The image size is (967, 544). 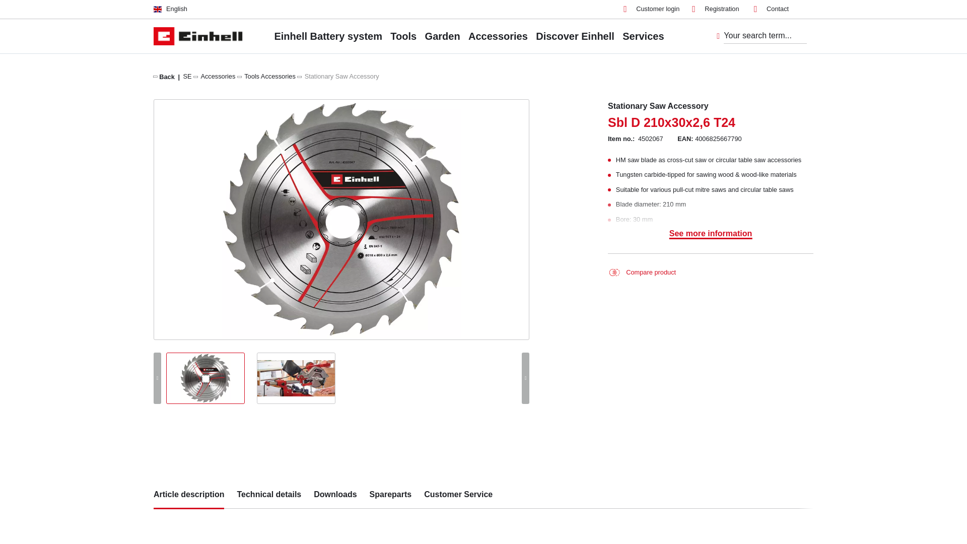 What do you see at coordinates (327, 36) in the screenshot?
I see `Einhell Battery system` at bounding box center [327, 36].